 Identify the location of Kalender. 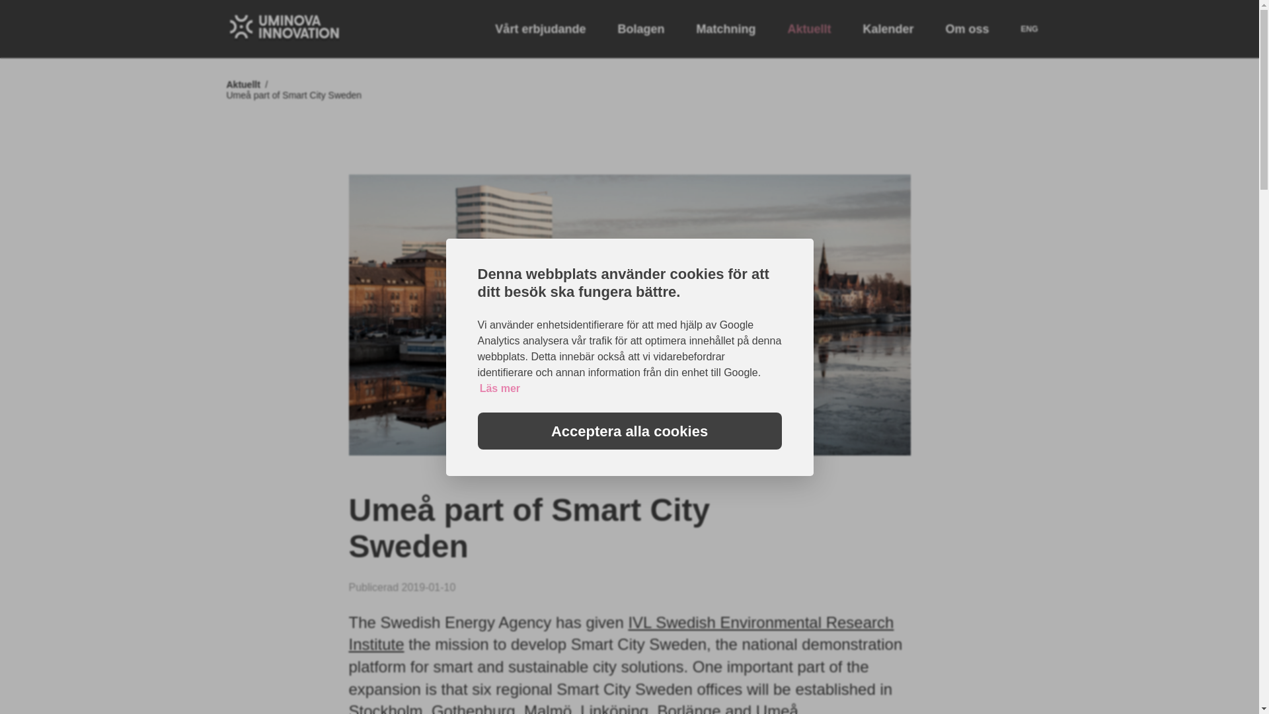
(888, 29).